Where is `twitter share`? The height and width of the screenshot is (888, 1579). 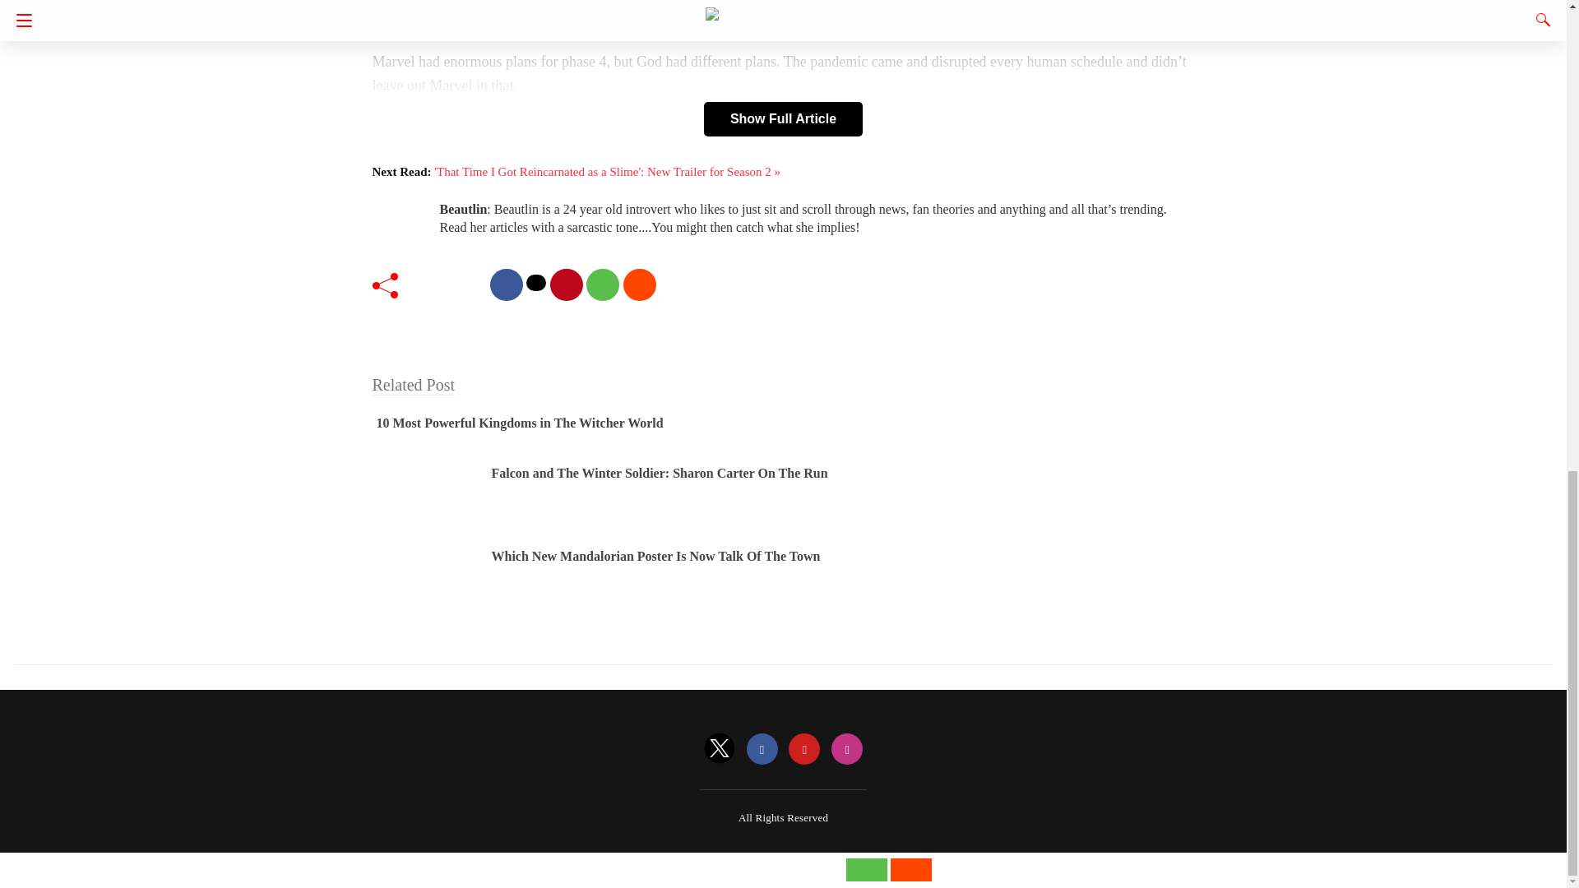 twitter share is located at coordinates (536, 283).